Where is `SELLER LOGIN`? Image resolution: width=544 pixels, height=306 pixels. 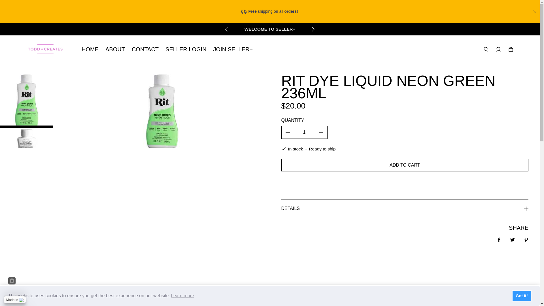 SELLER LOGIN is located at coordinates (186, 49).